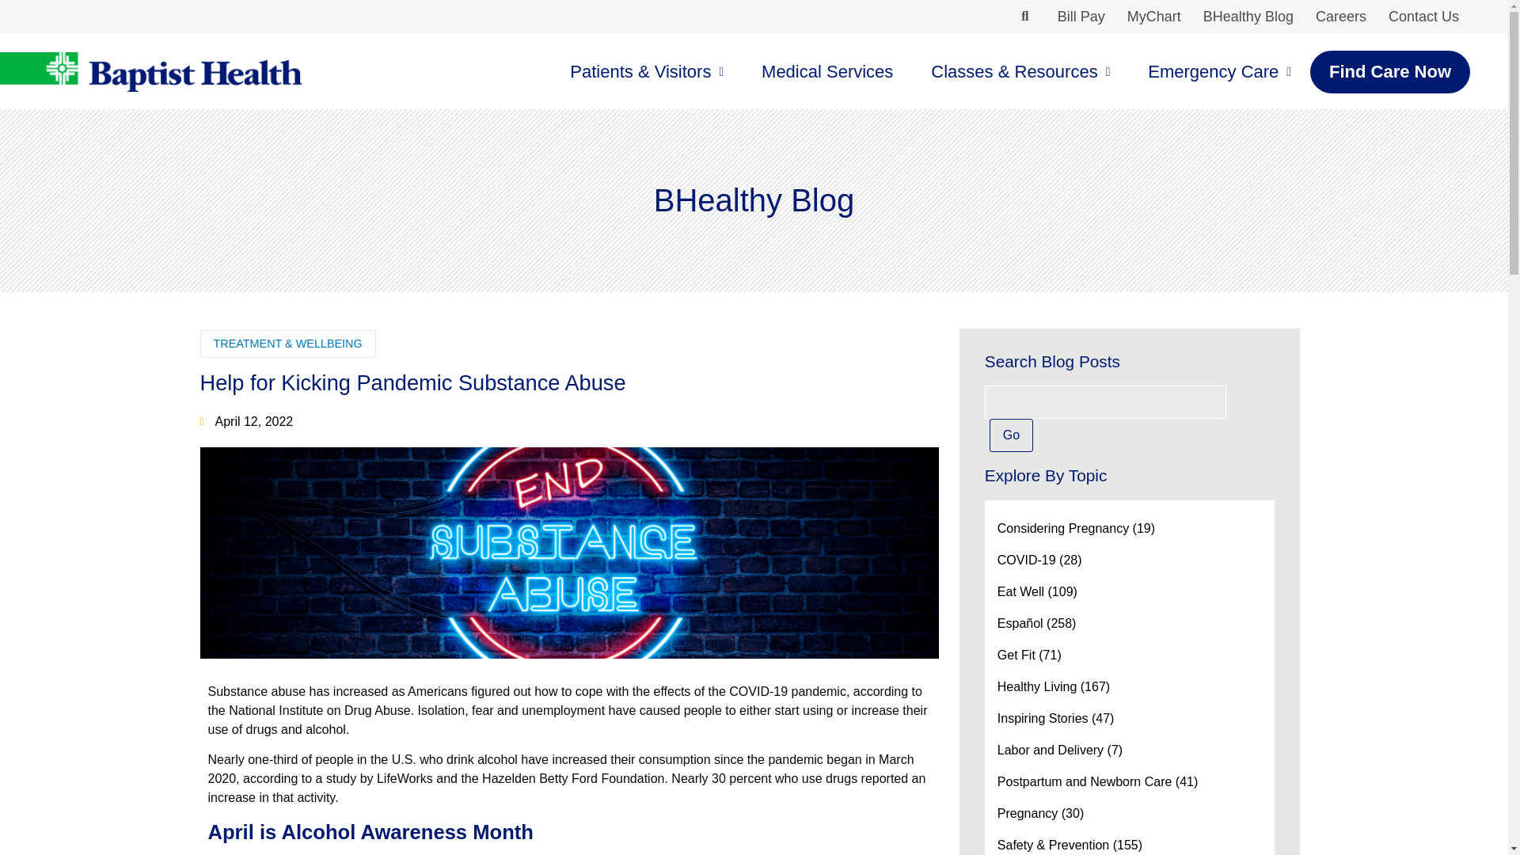 The image size is (1520, 855). Describe the element at coordinates (1011, 435) in the screenshot. I see `Go` at that location.